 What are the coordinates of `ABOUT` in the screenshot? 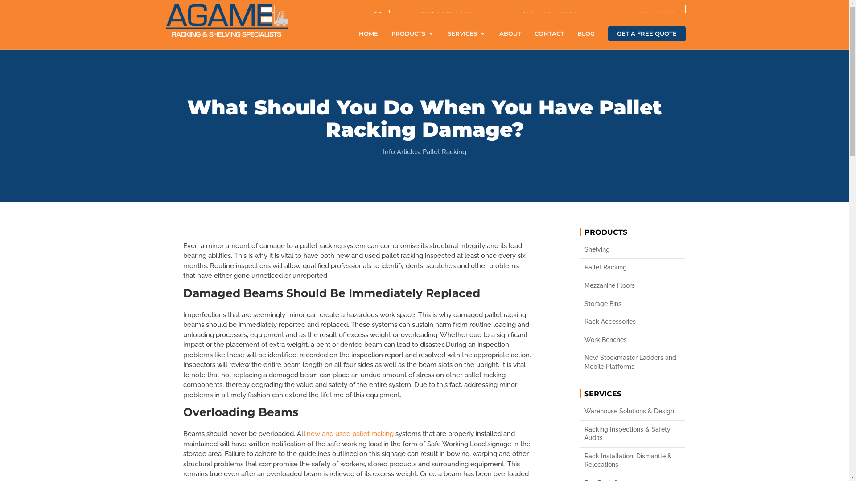 It's located at (510, 40).